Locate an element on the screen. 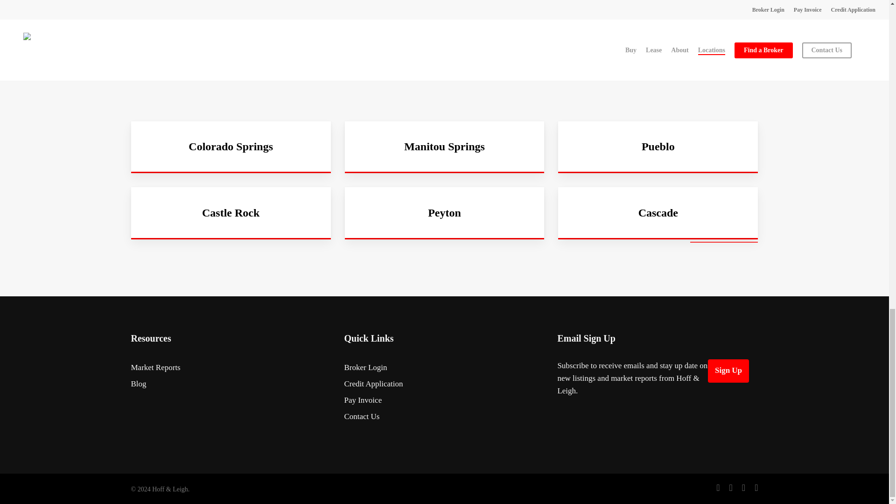 The width and height of the screenshot is (896, 504). View All Submarkets is located at coordinates (724, 236).